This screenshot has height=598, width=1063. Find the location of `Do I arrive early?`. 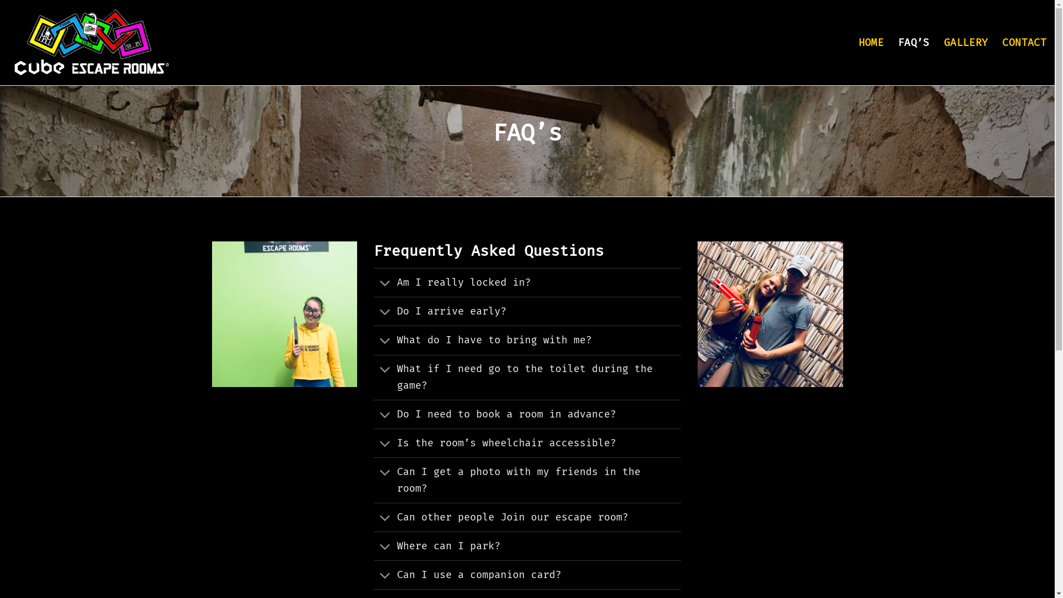

Do I arrive early? is located at coordinates (527, 311).